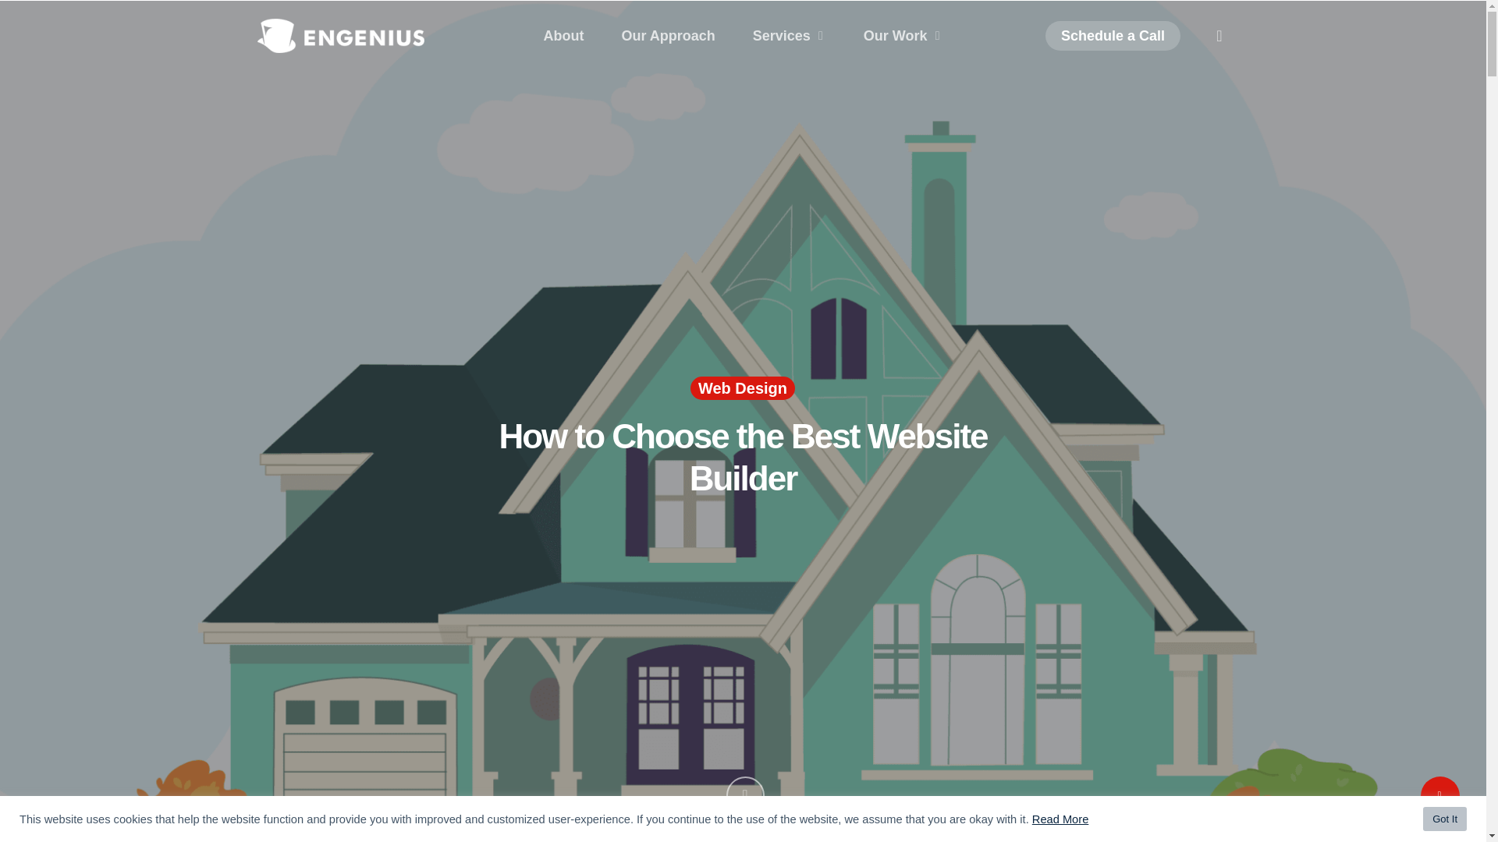 This screenshot has height=842, width=1498. Describe the element at coordinates (790, 36) in the screenshot. I see `Services` at that location.